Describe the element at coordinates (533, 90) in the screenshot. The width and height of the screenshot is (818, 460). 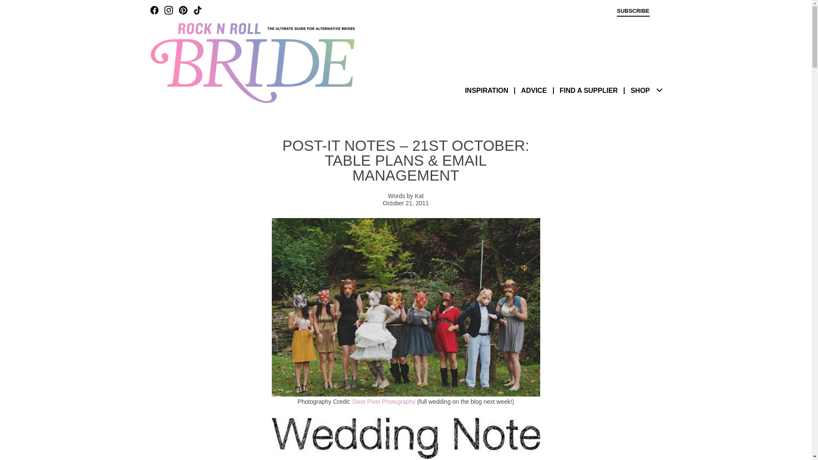
I see `ADVICE` at that location.